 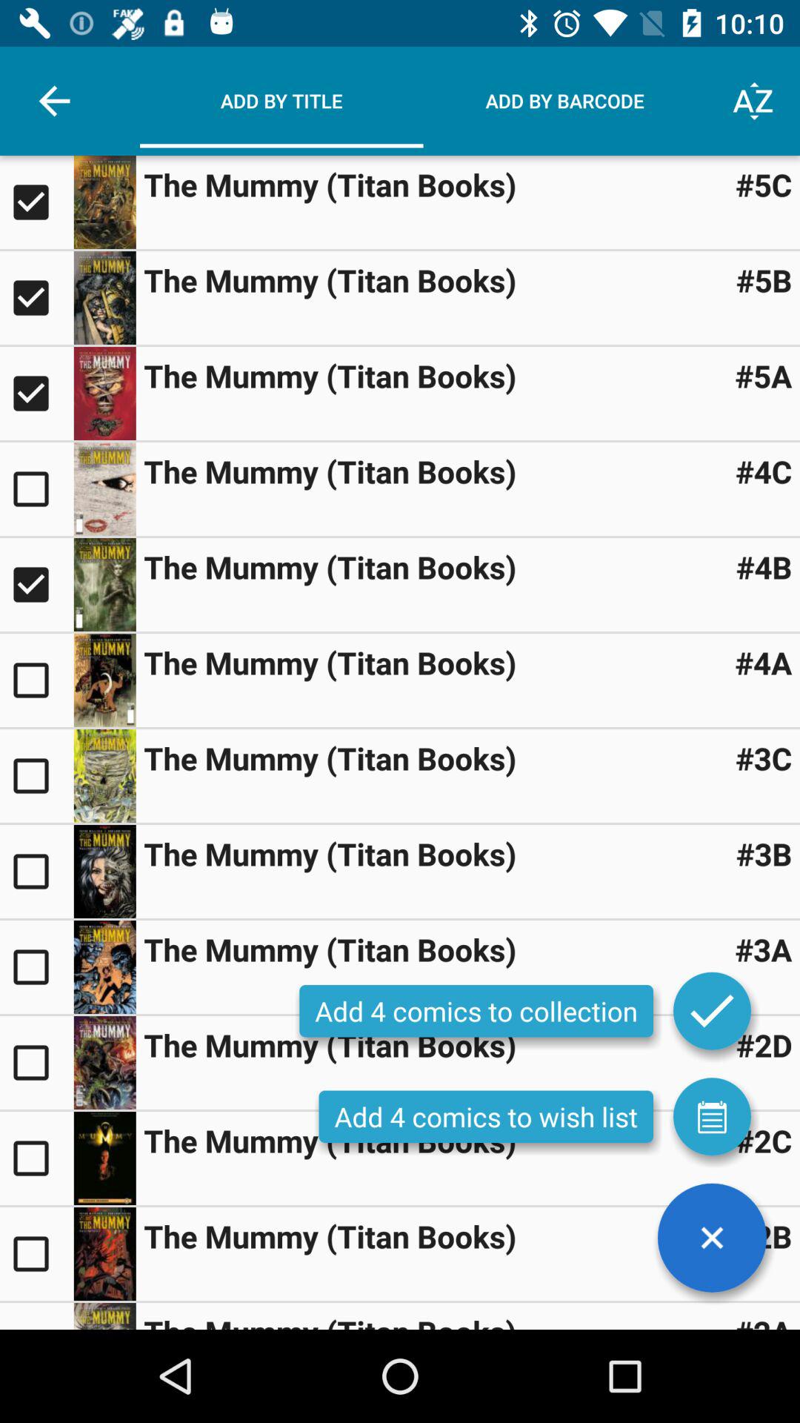 I want to click on select option, so click(x=104, y=585).